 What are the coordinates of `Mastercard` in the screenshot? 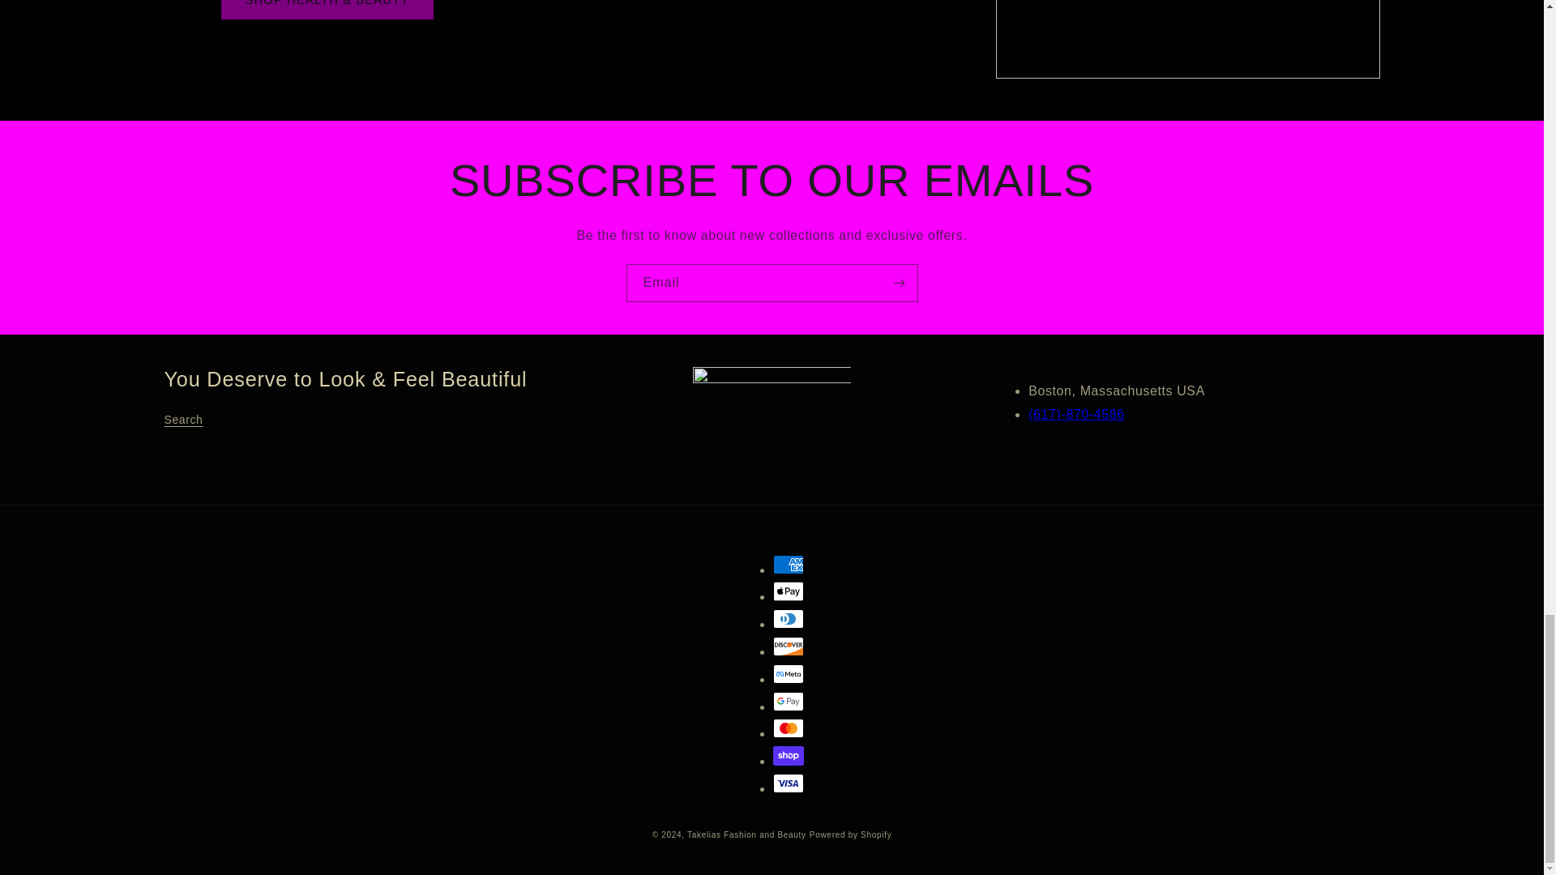 It's located at (789, 728).